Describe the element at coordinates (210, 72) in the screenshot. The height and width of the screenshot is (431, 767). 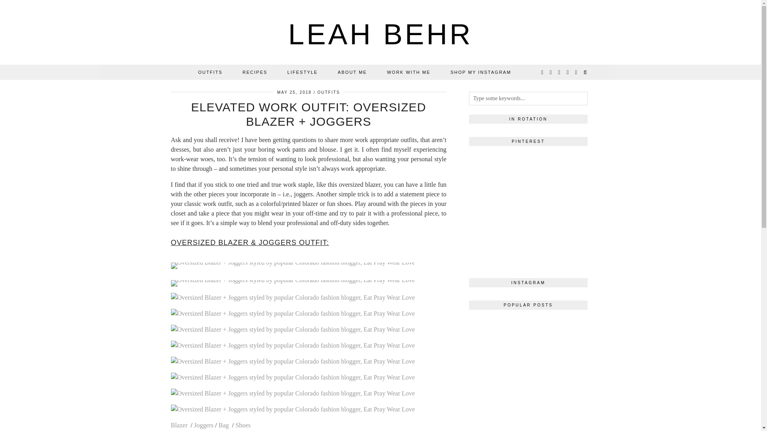
I see `OUTFITS` at that location.